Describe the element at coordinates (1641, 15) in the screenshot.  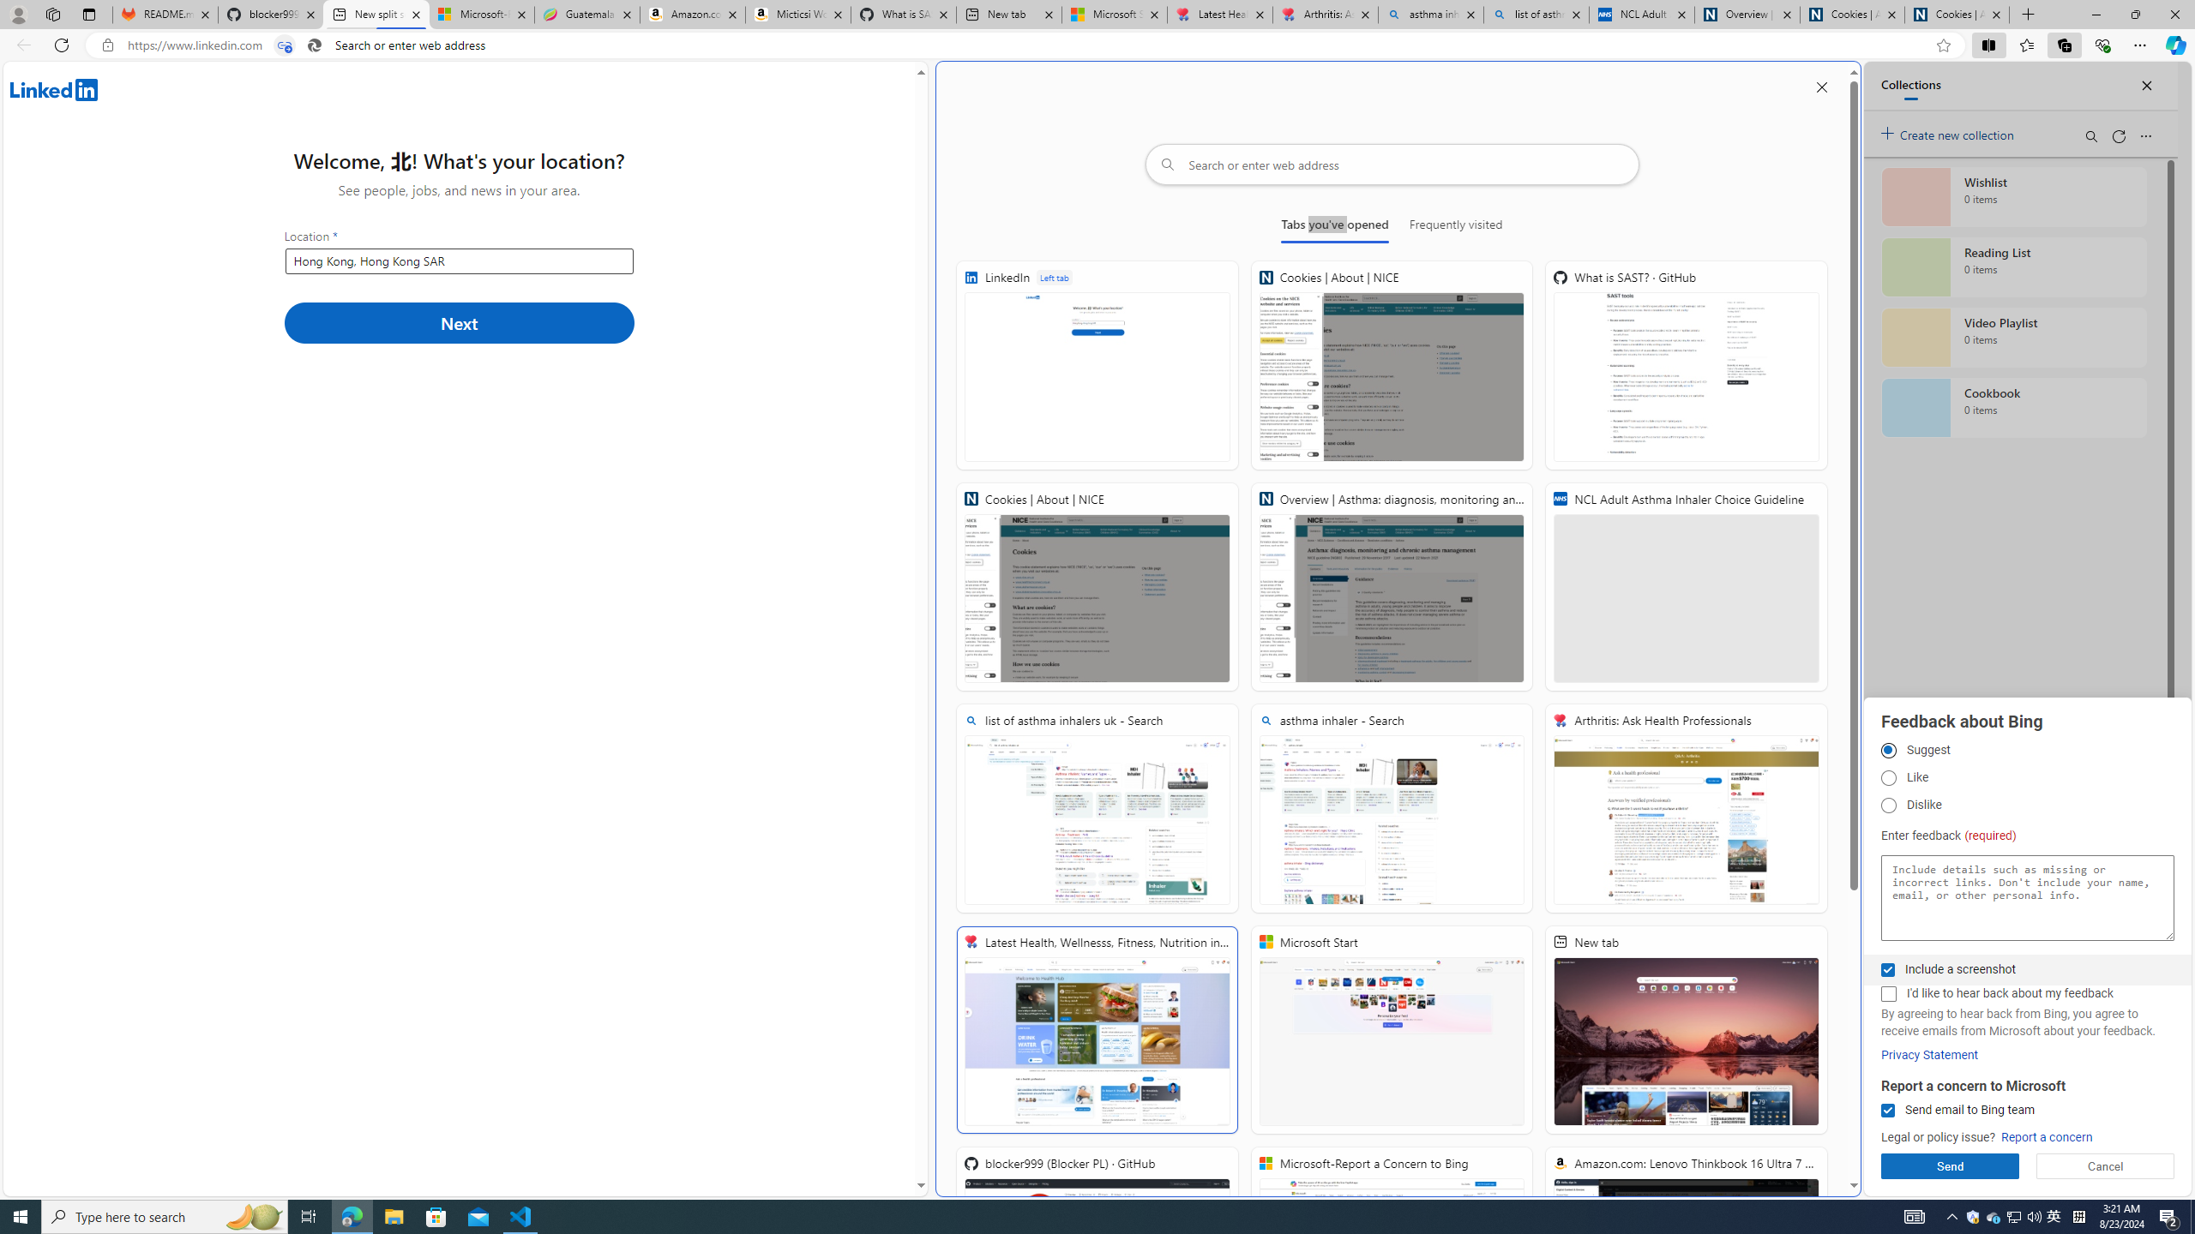
I see `NCL Adult Asthma Inhaler Choice Guideline` at that location.